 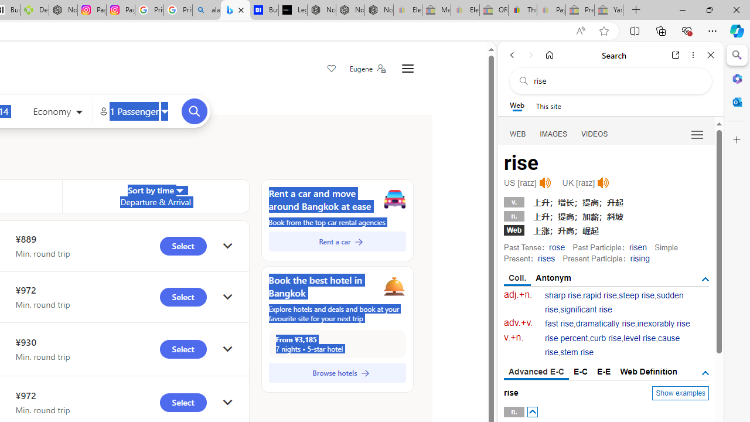 What do you see at coordinates (207, 11) in the screenshot?
I see `alabama high school quarterback dies - Search` at bounding box center [207, 11].